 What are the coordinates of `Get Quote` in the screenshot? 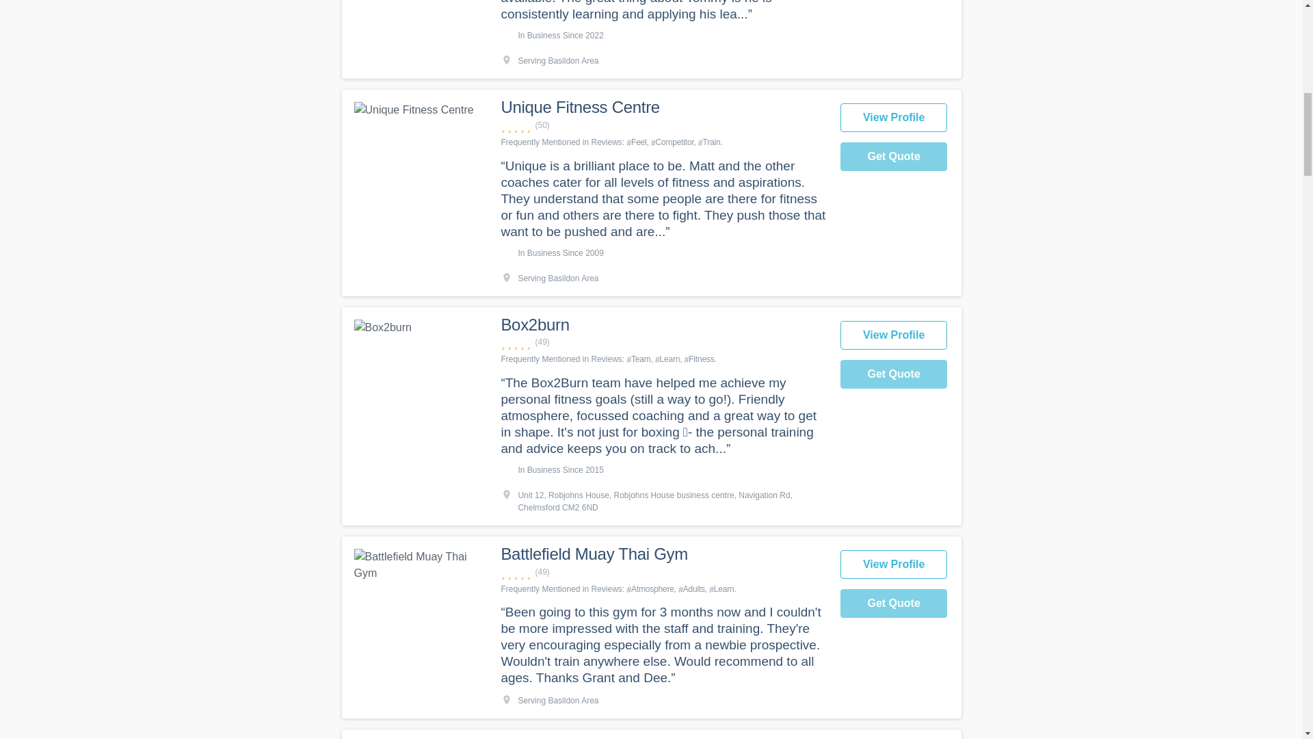 It's located at (894, 156).